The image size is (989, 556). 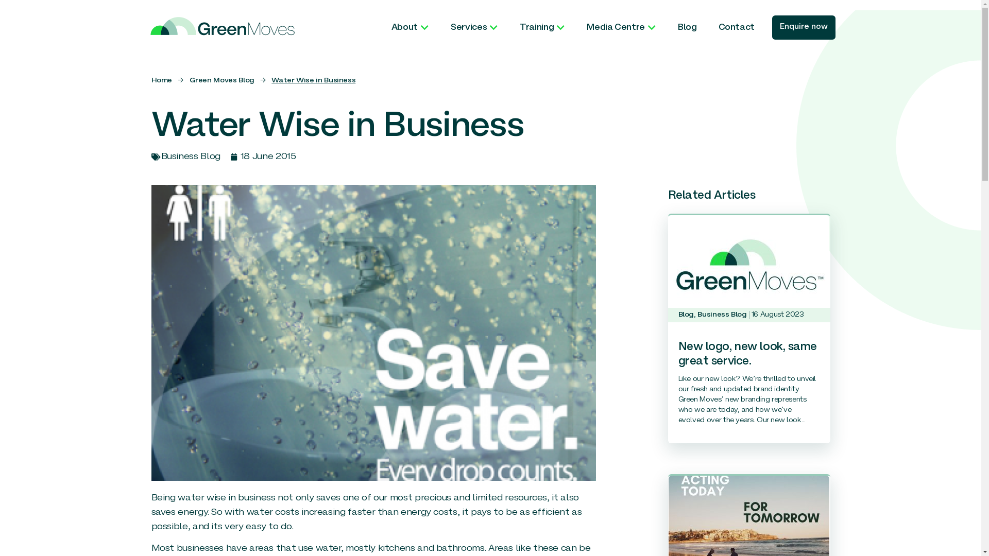 What do you see at coordinates (722, 315) in the screenshot?
I see `Business Blog` at bounding box center [722, 315].